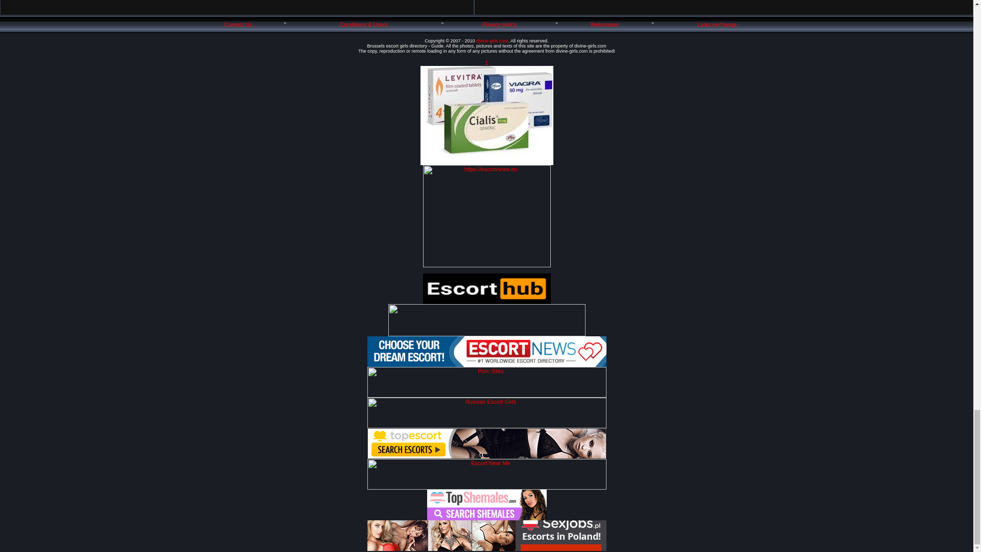 This screenshot has width=981, height=552. Describe the element at coordinates (486, 365) in the screenshot. I see `Escorts near me` at that location.